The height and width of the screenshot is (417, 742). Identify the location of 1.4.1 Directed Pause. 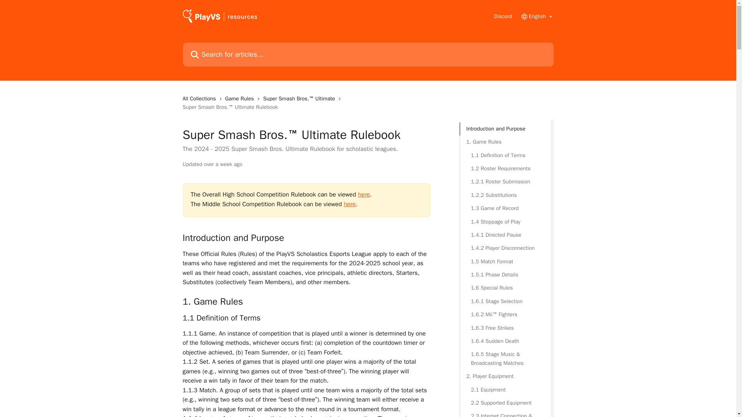
(505, 235).